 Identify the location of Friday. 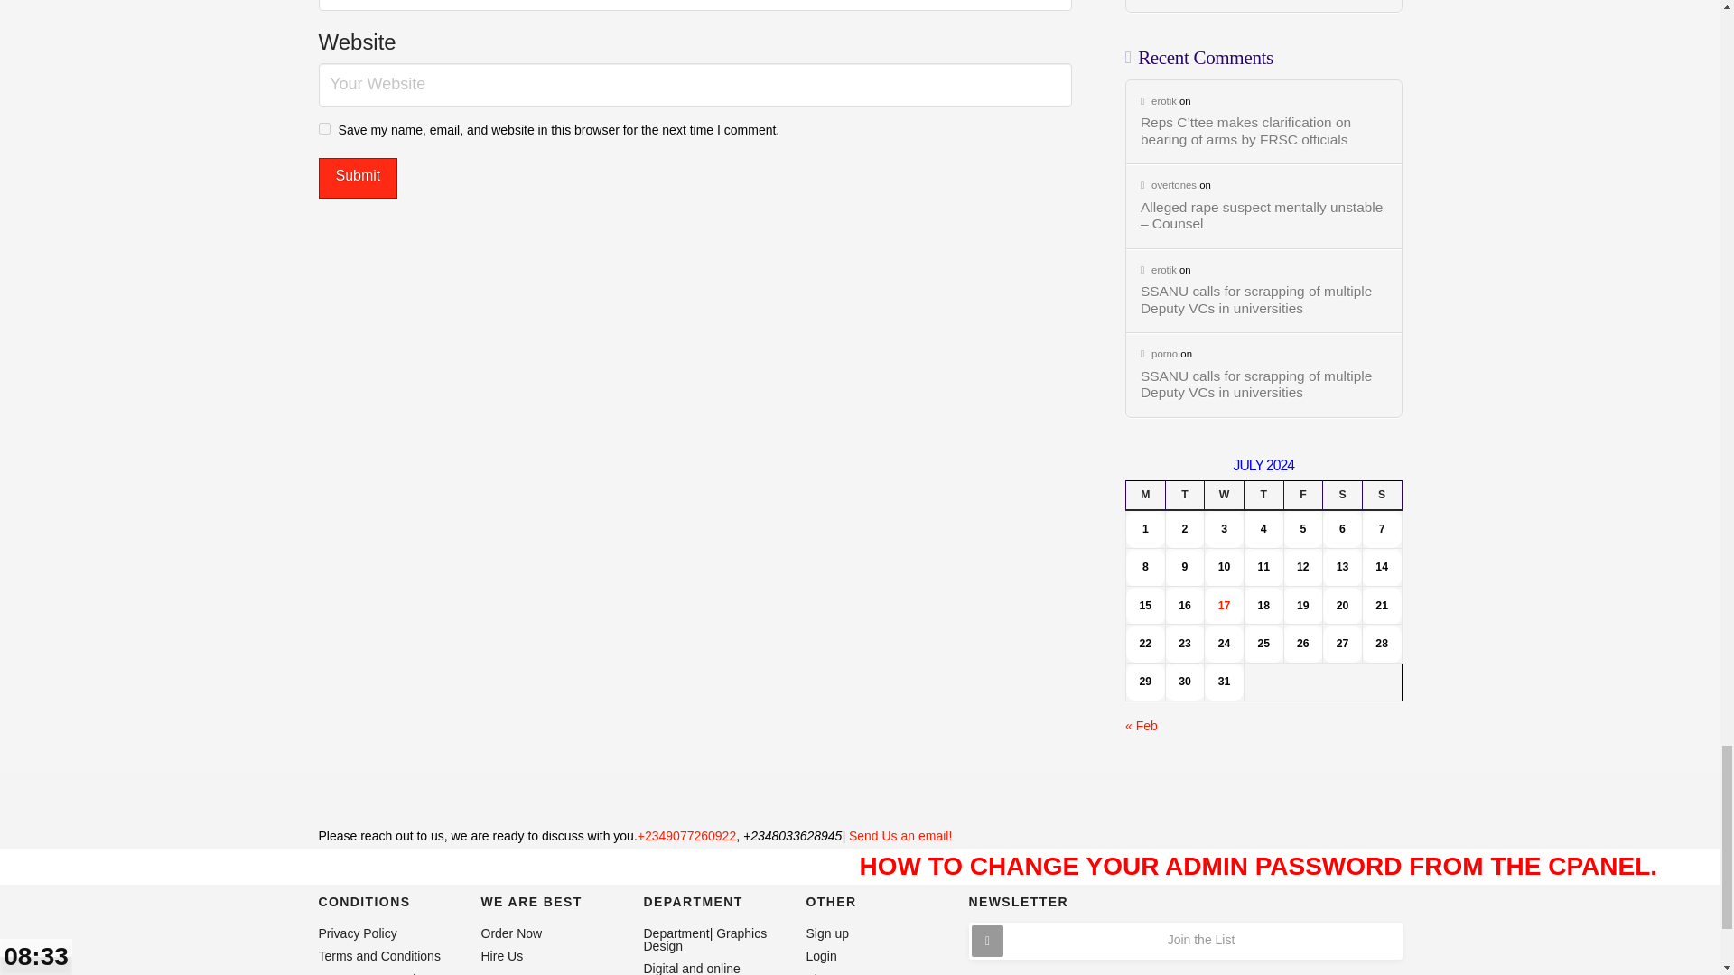
(1302, 495).